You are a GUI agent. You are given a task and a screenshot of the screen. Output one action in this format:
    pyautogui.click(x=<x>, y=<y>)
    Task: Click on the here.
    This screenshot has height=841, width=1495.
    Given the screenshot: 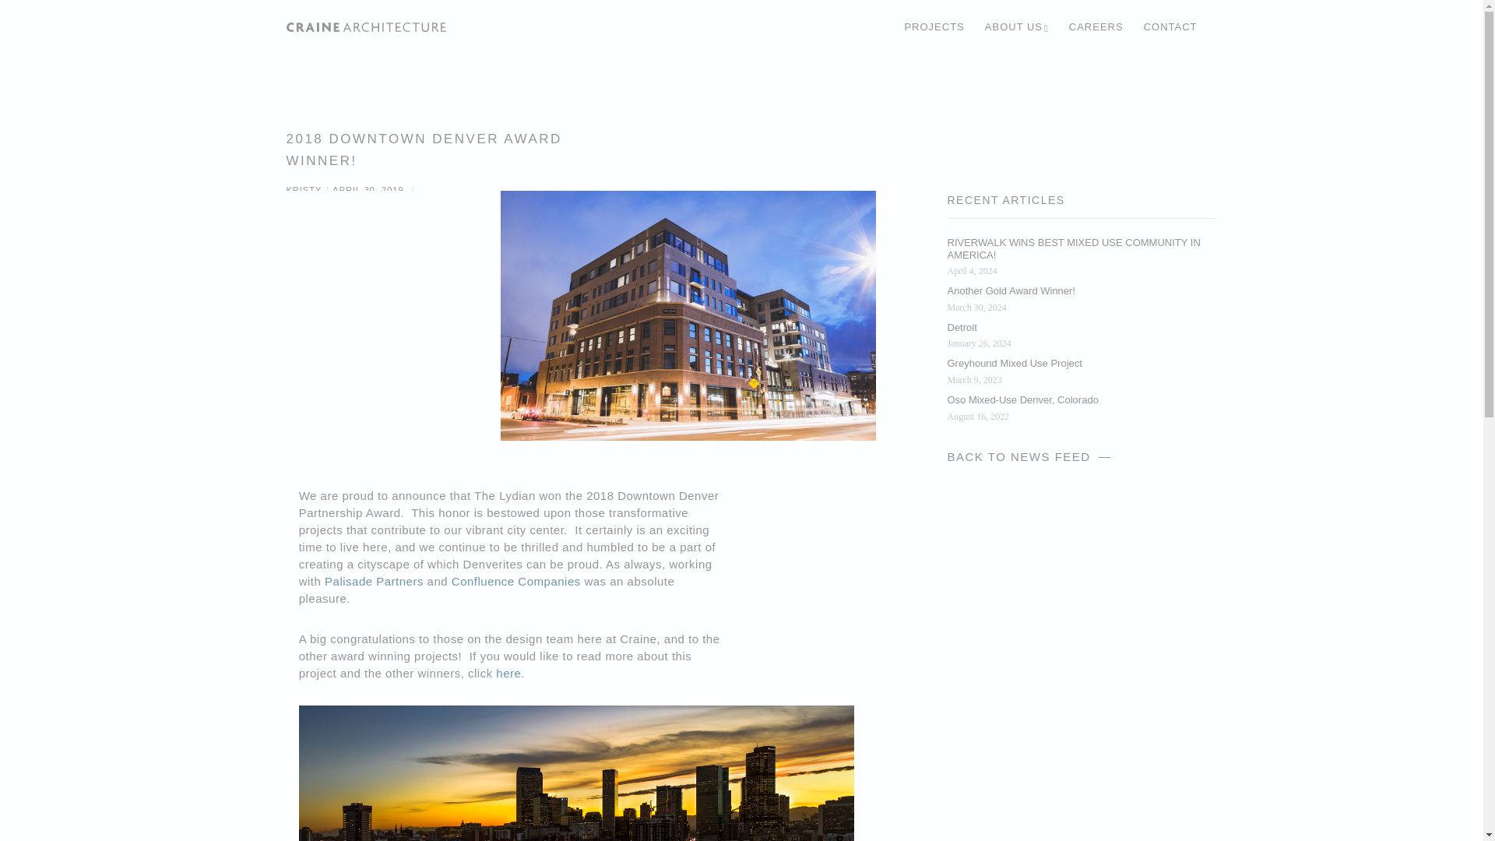 What is the action you would take?
    pyautogui.click(x=510, y=673)
    